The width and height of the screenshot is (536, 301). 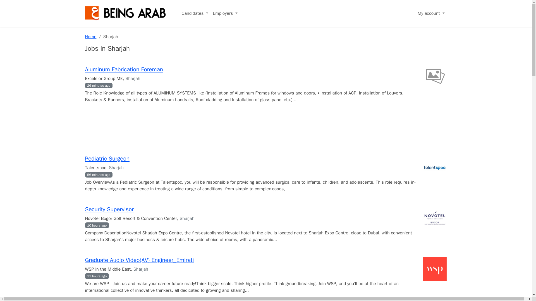 What do you see at coordinates (109, 209) in the screenshot?
I see `Security Supervisor` at bounding box center [109, 209].